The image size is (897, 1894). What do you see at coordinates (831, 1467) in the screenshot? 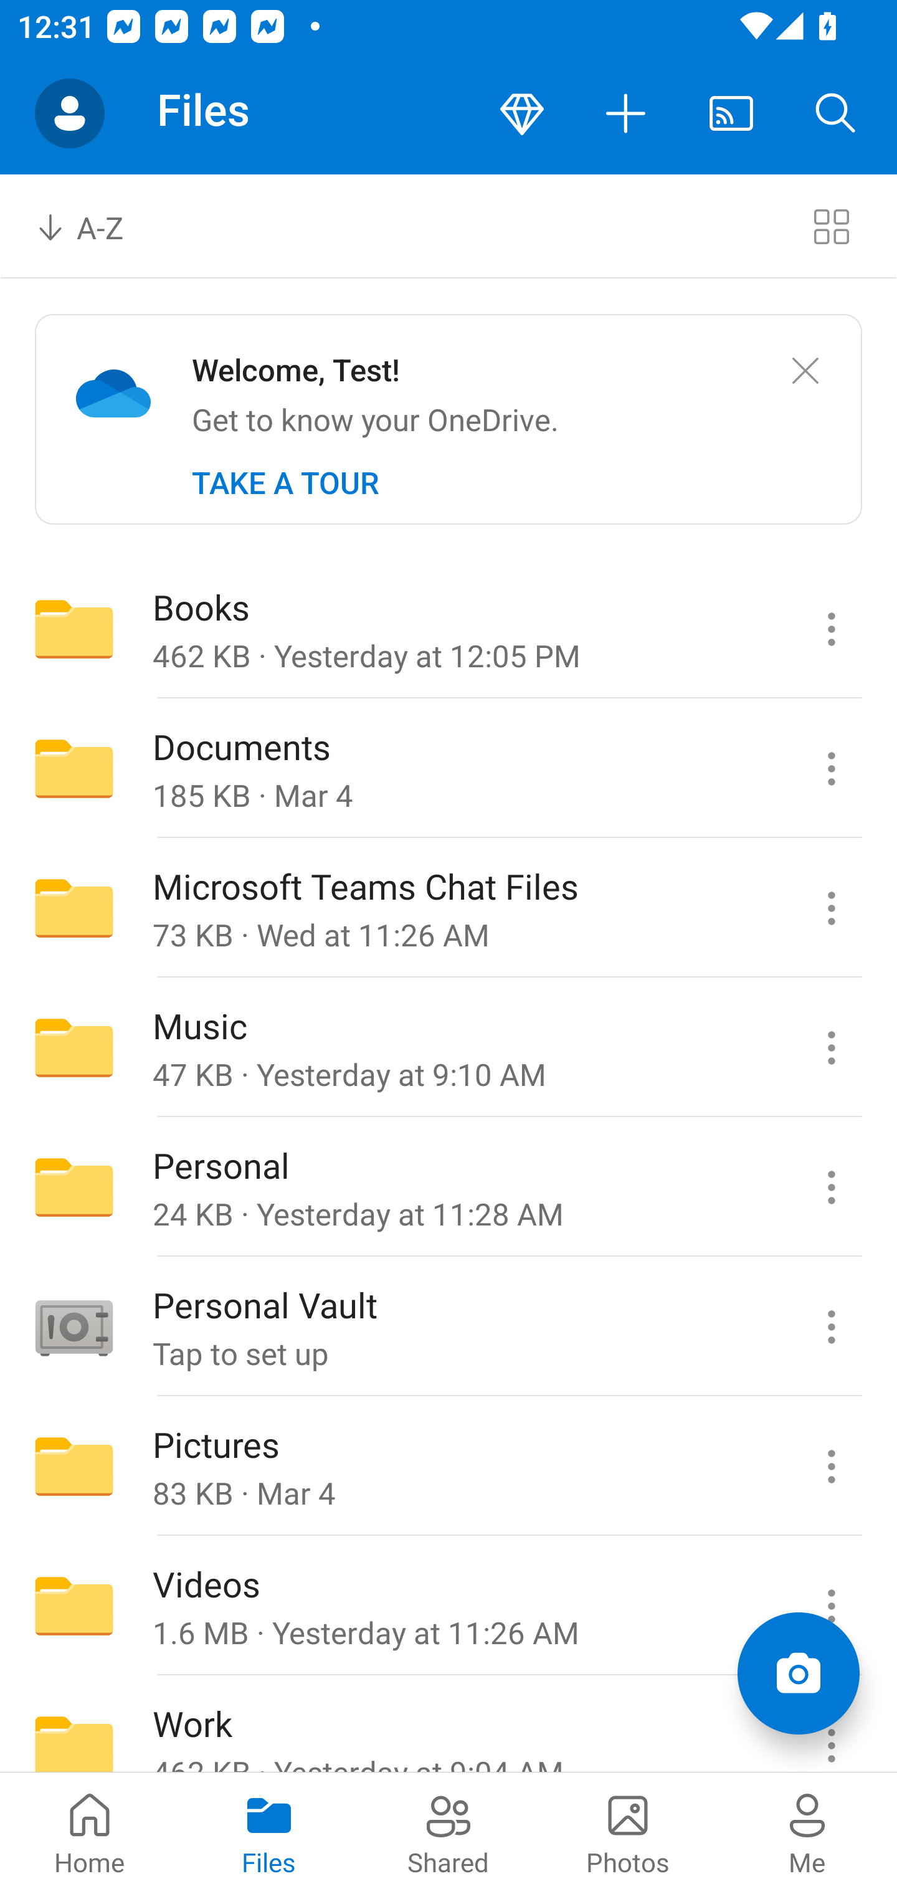
I see `Pictures commands` at bounding box center [831, 1467].